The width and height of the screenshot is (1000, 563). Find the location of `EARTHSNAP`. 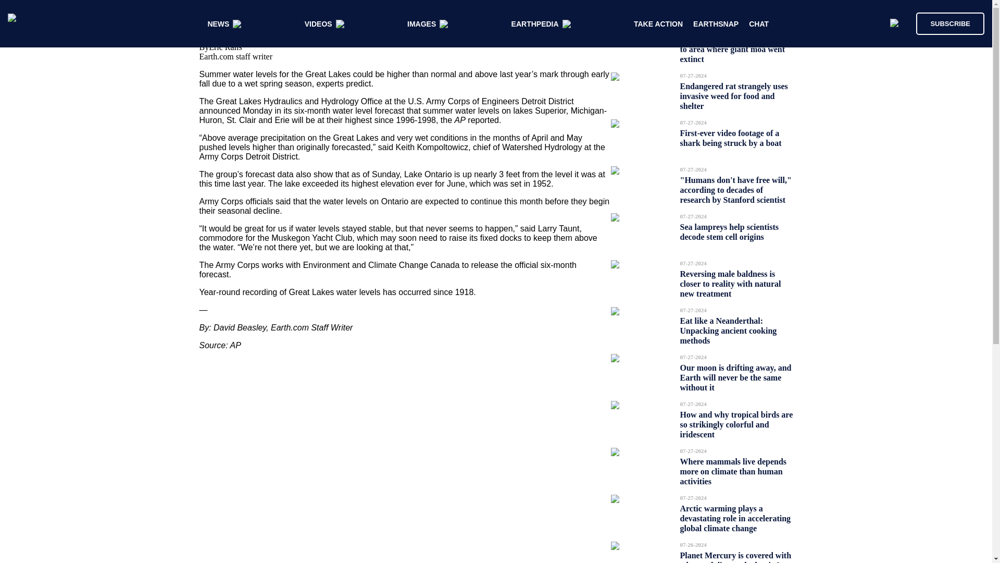

EARTHSNAP is located at coordinates (716, 24).